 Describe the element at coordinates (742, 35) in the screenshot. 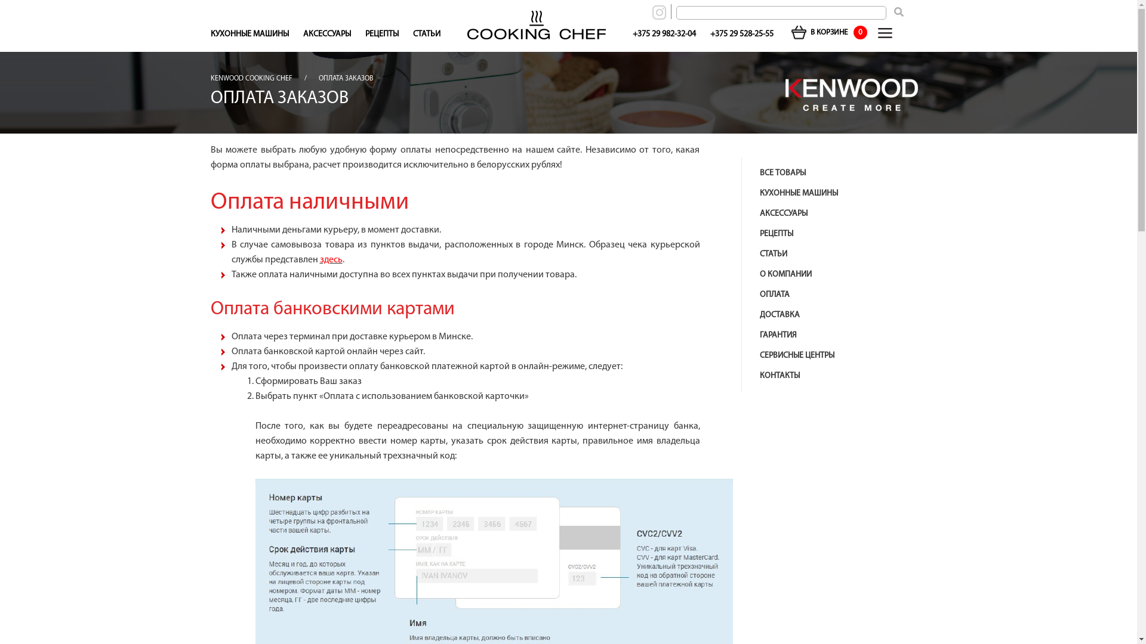

I see `+375 29 528-25-55` at that location.